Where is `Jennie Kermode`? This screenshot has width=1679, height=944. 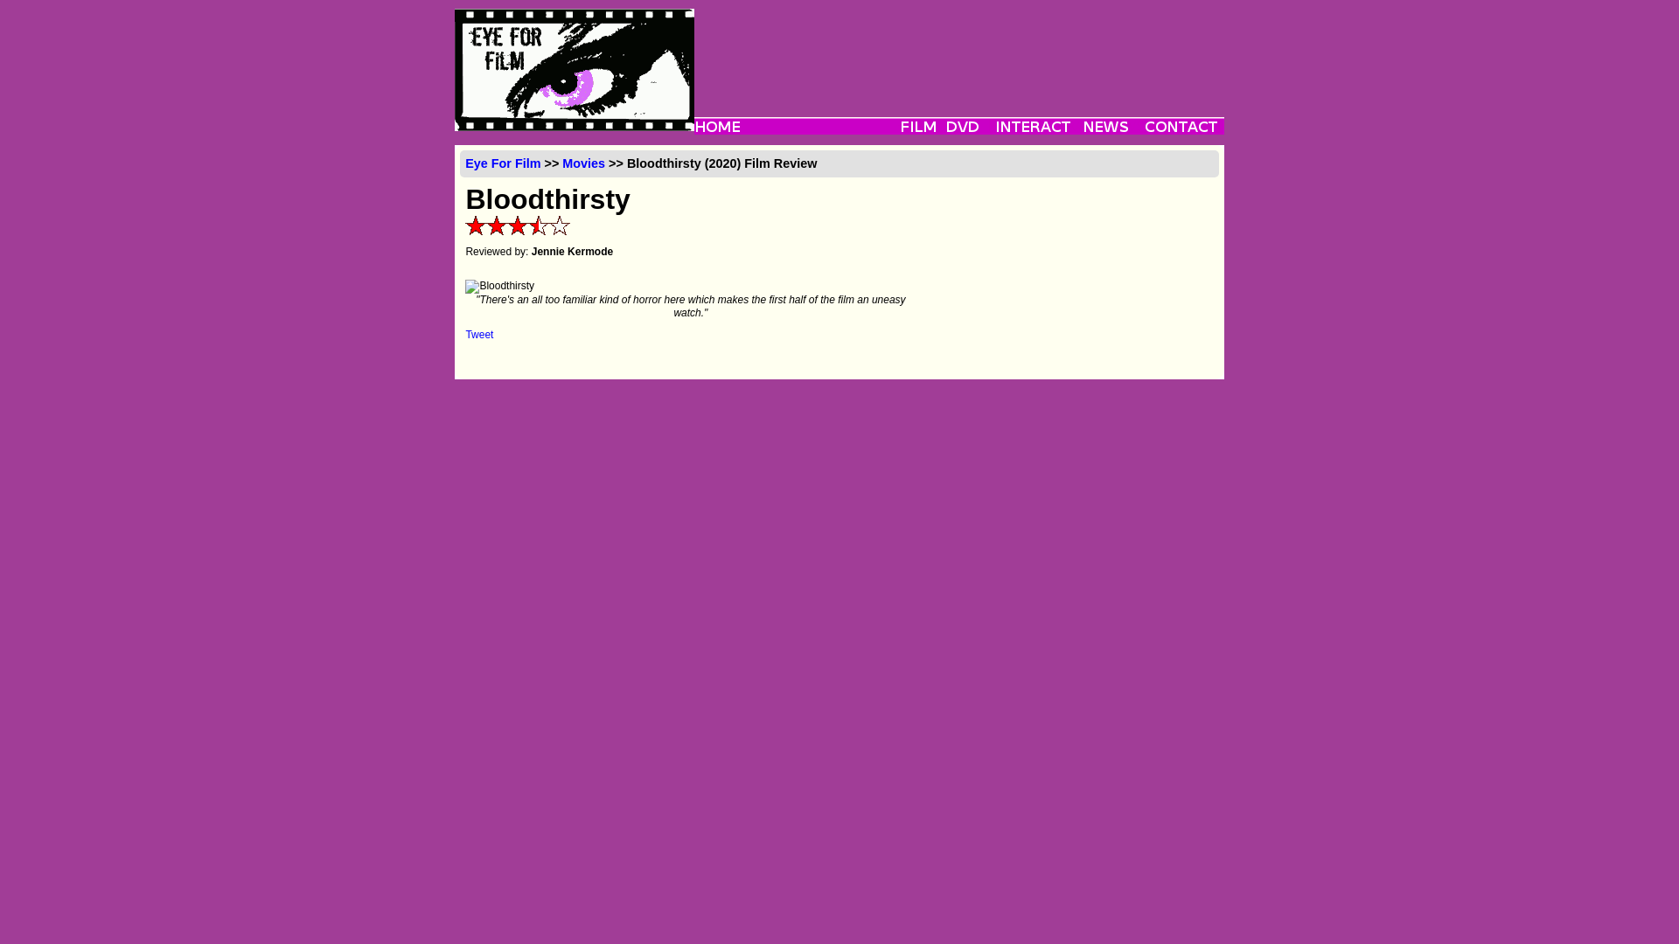
Jennie Kermode is located at coordinates (572, 251).